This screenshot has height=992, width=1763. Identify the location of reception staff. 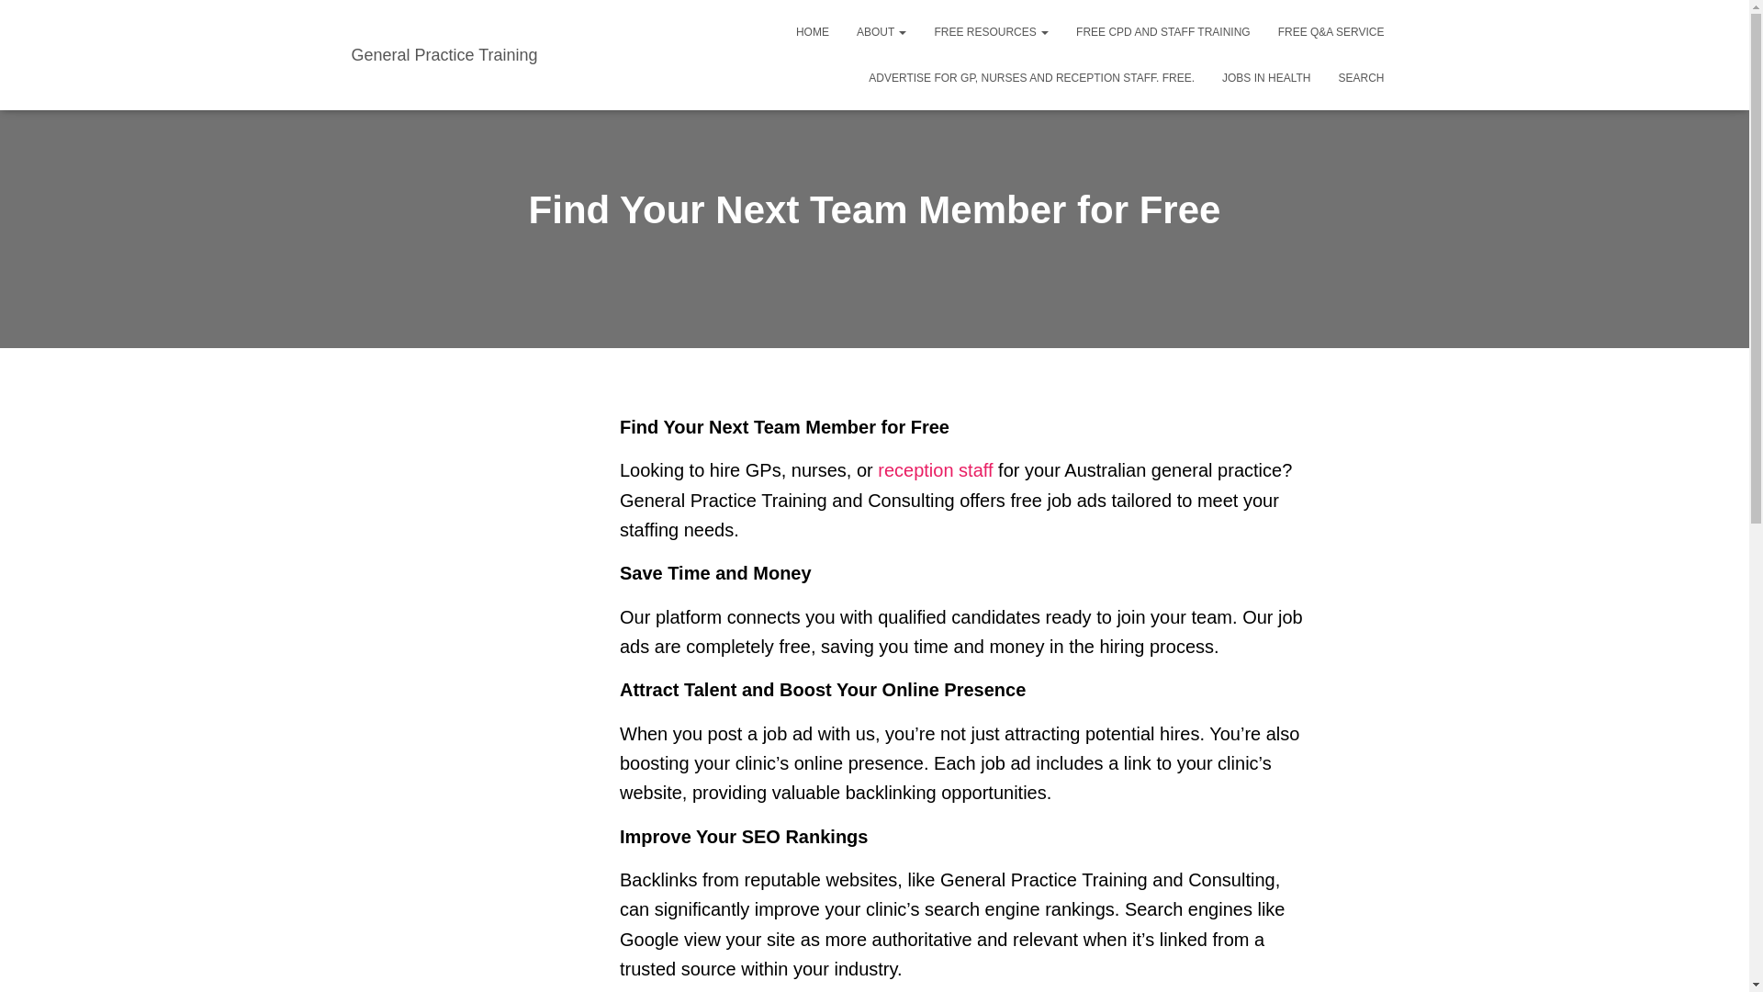
(935, 470).